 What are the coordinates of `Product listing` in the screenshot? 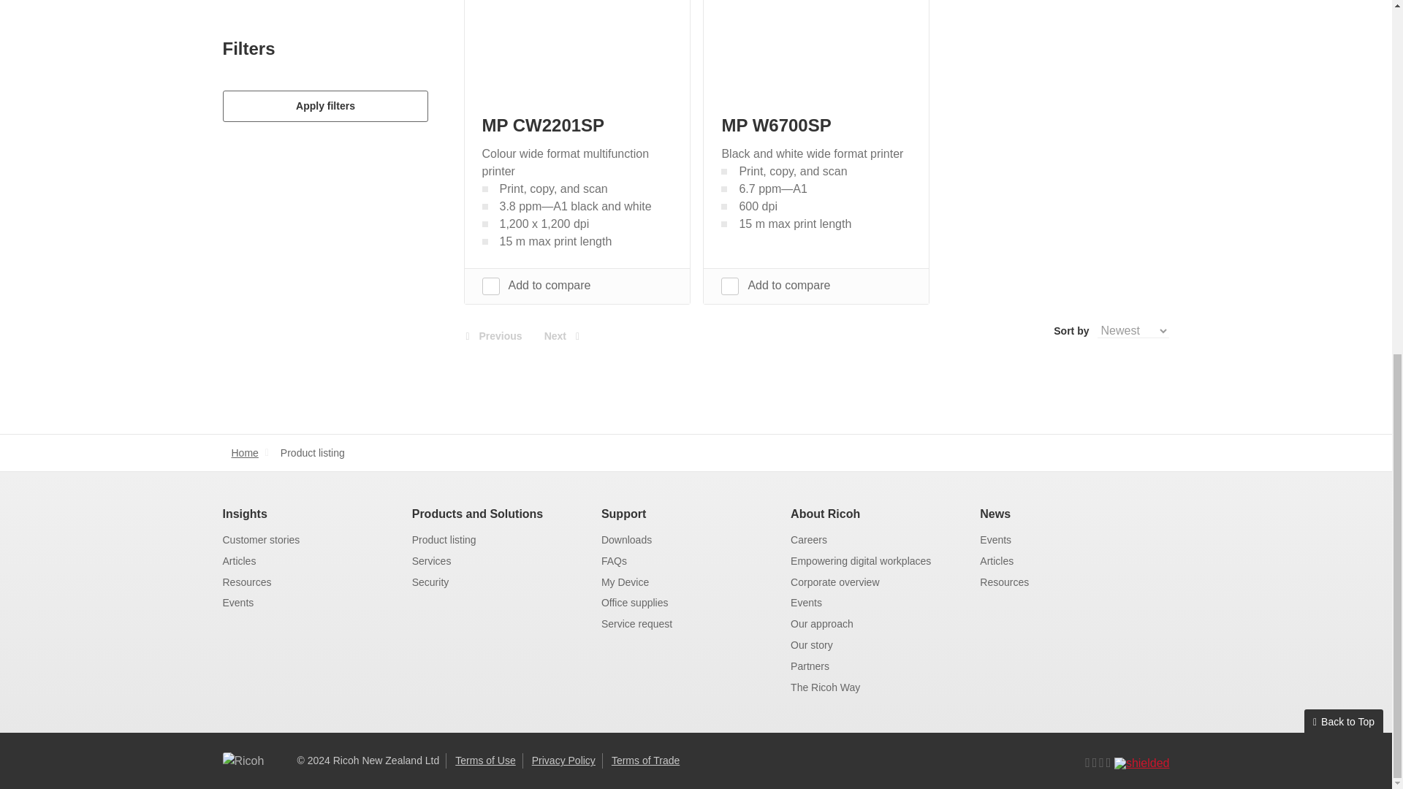 It's located at (313, 453).